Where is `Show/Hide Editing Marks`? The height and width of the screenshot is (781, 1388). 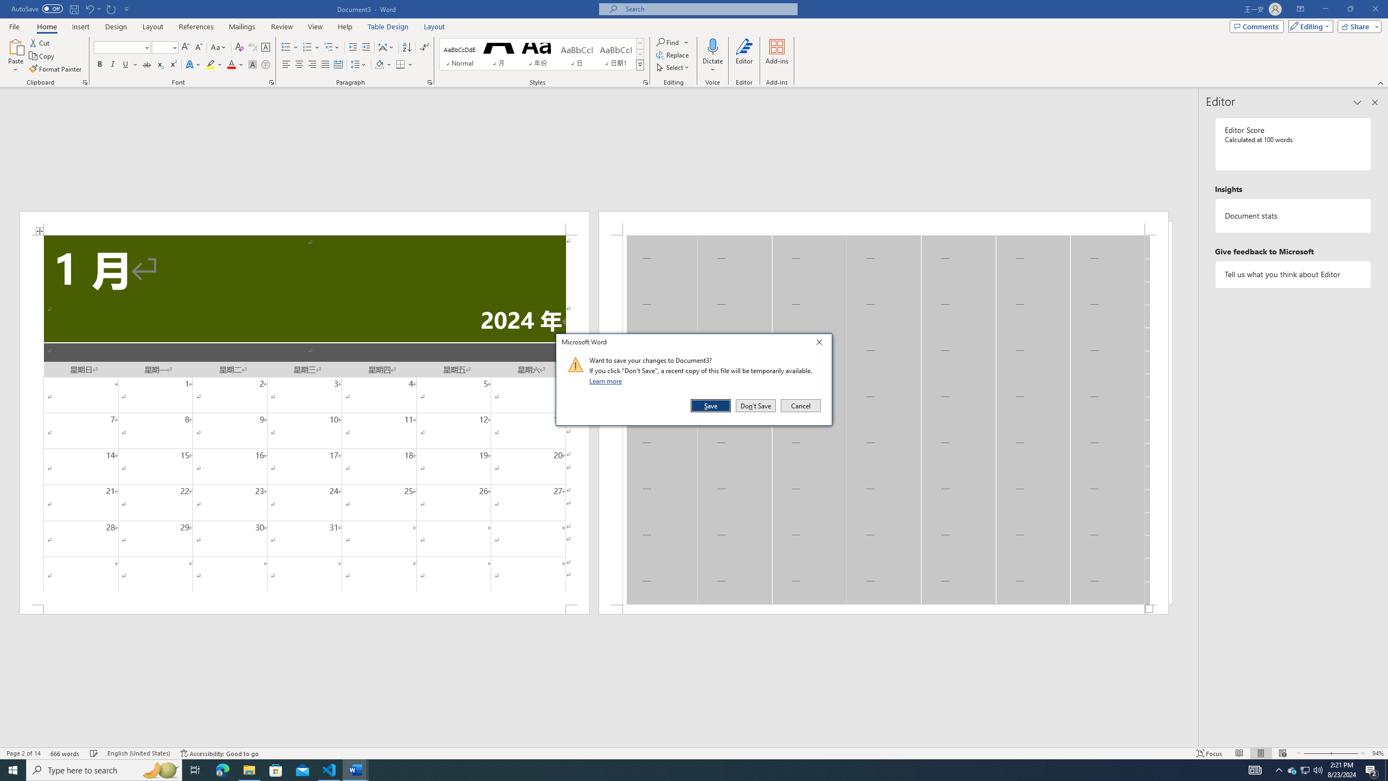 Show/Hide Editing Marks is located at coordinates (424, 48).